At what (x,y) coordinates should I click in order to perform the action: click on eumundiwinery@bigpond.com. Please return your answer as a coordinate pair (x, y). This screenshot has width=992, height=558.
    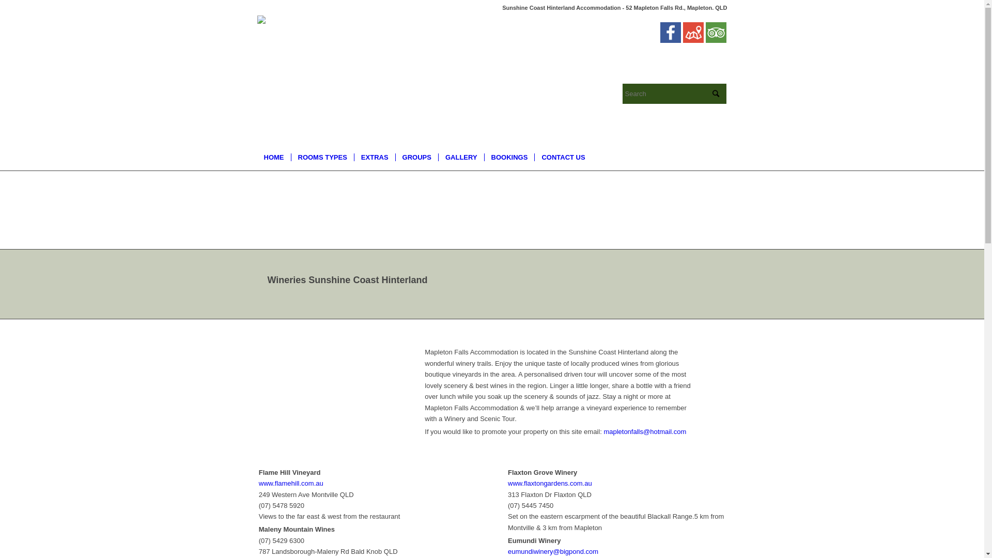
    Looking at the image, I should click on (553, 552).